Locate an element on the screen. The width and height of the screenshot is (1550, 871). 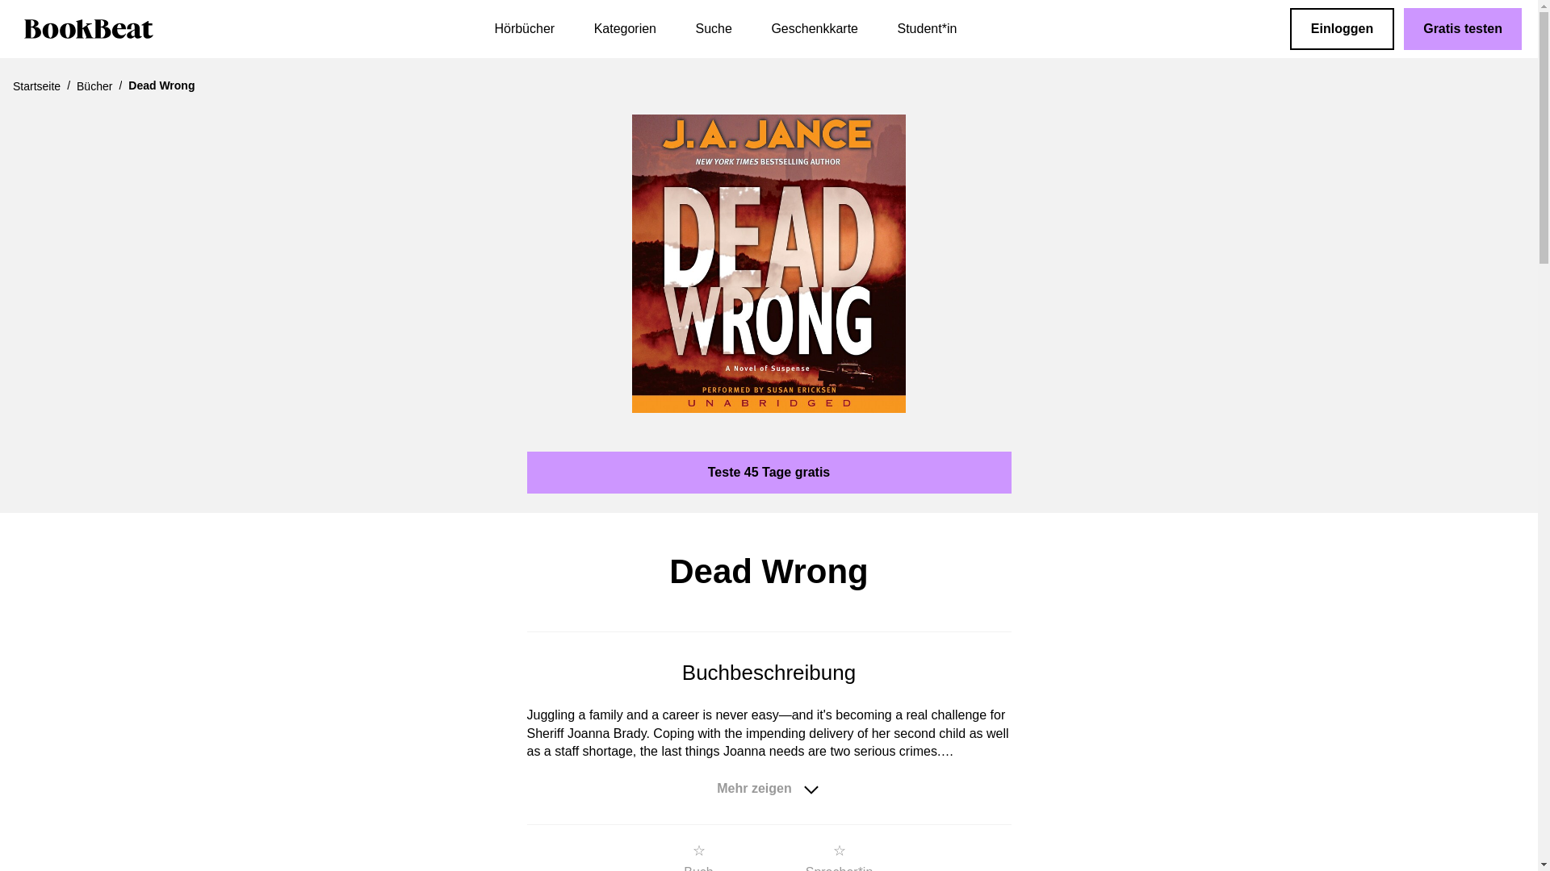
Gratis testen is located at coordinates (1463, 28).